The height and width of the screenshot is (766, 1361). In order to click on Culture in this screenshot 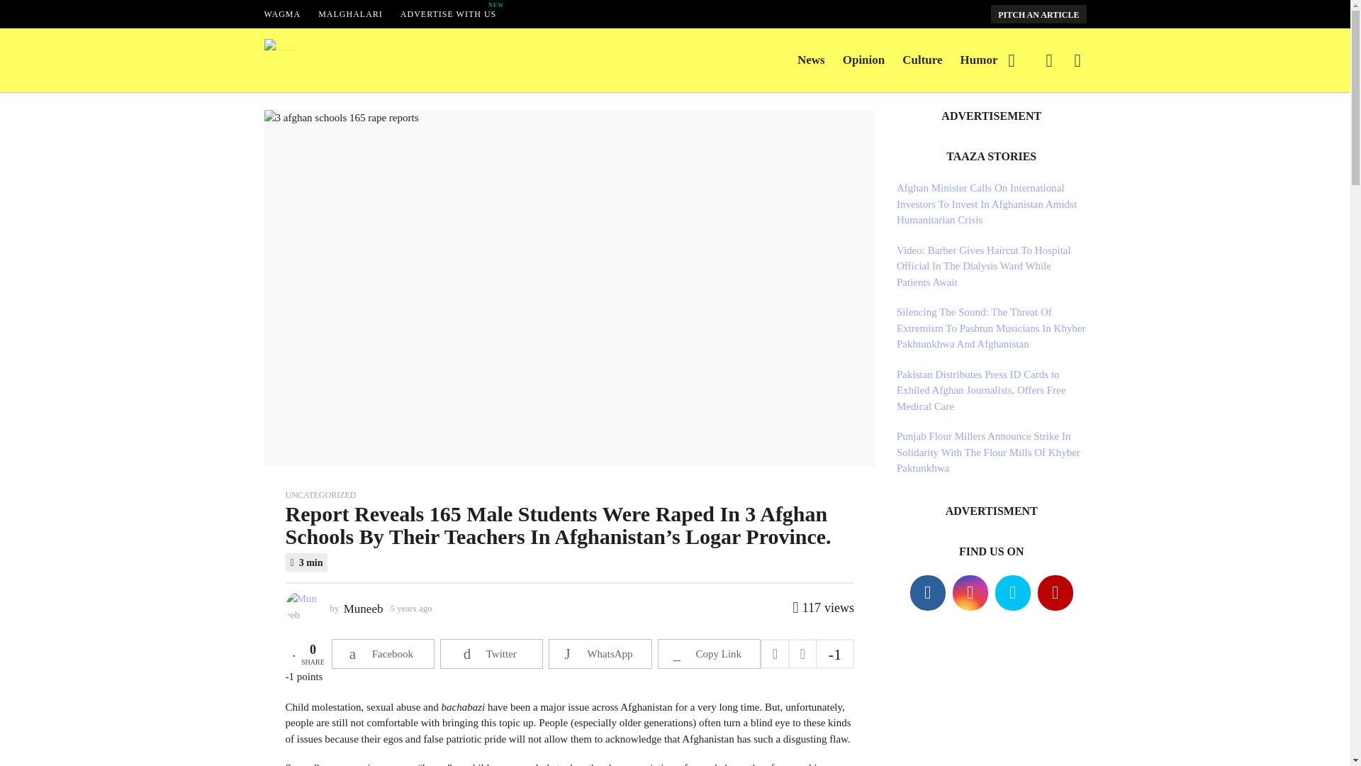, I will do `click(863, 60)`.